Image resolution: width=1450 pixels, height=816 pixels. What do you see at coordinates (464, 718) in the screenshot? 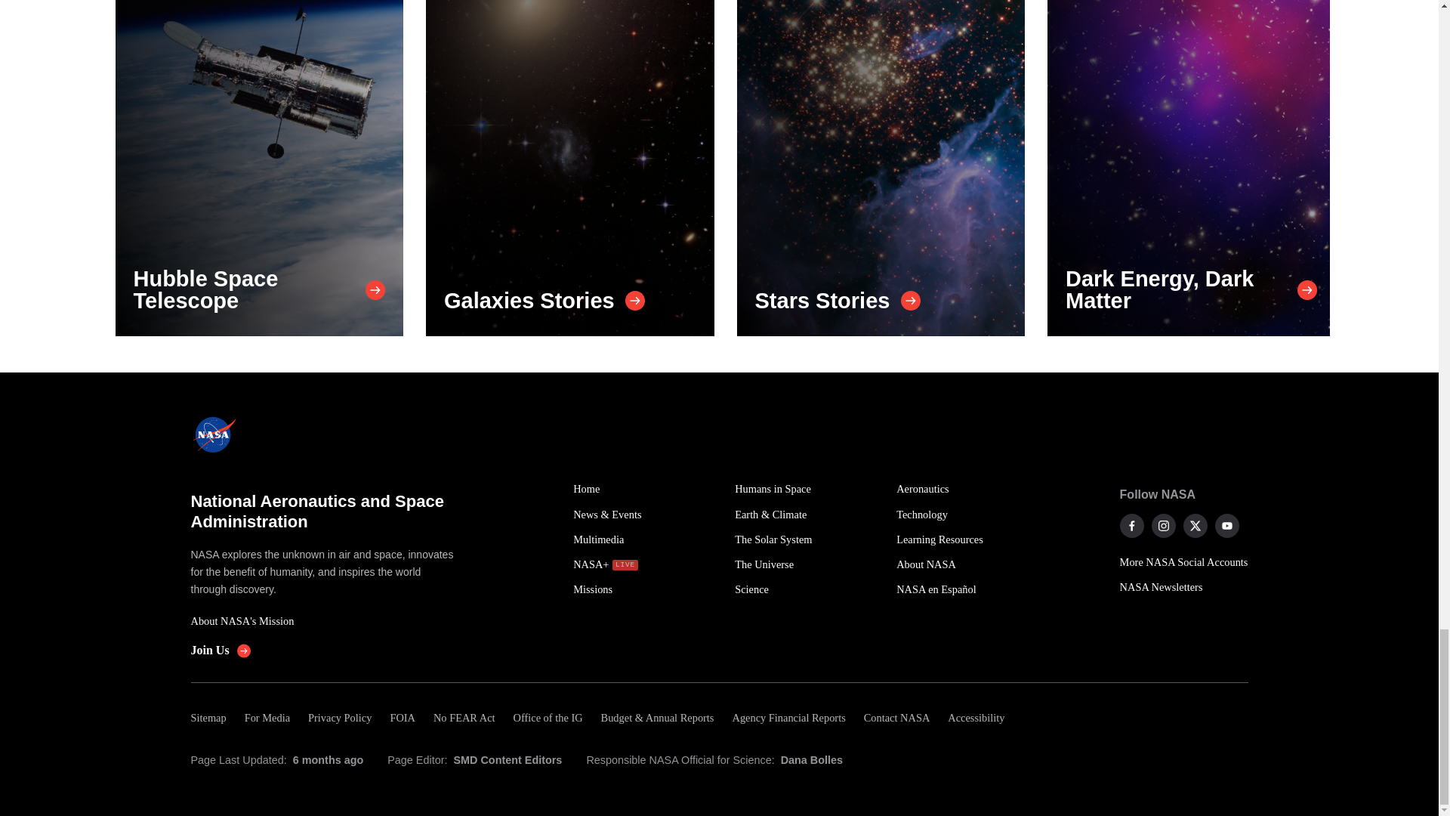
I see `No FEAR Act` at bounding box center [464, 718].